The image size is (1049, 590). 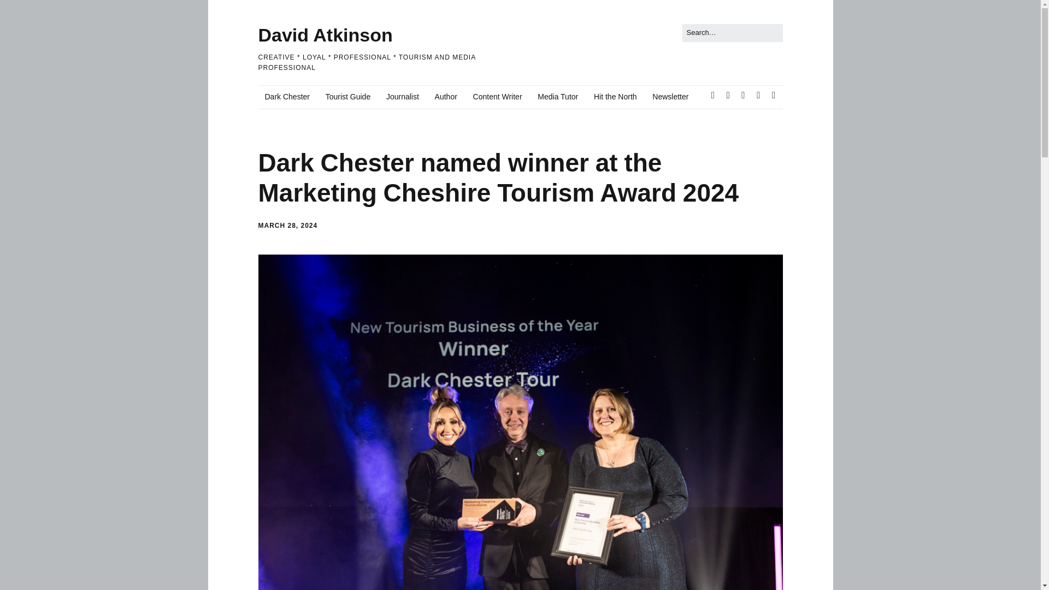 What do you see at coordinates (557, 97) in the screenshot?
I see `Media Tutor` at bounding box center [557, 97].